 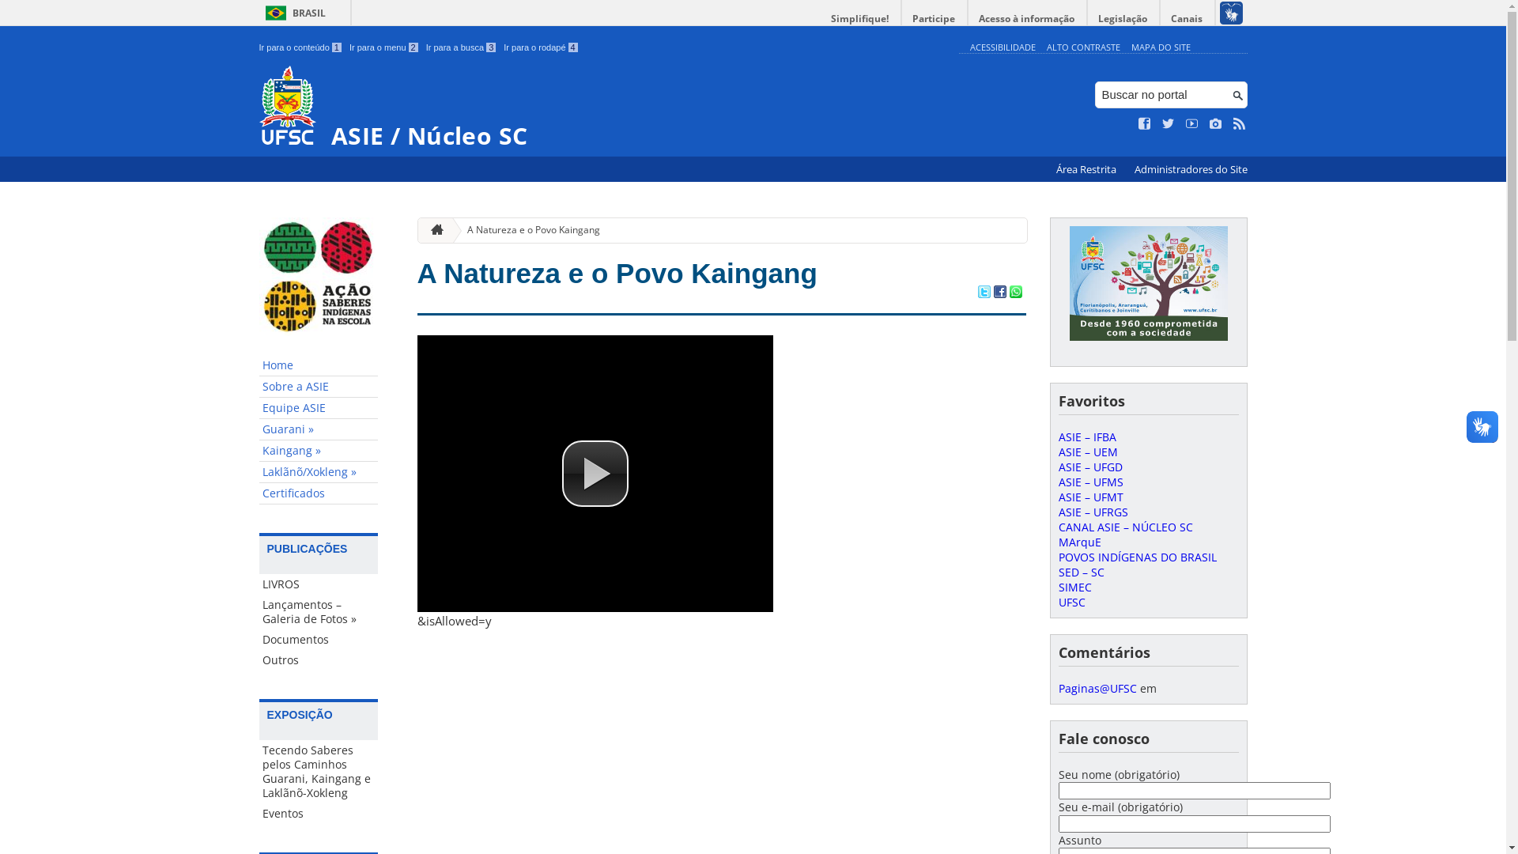 I want to click on ALTO CONTRASTE, so click(x=1083, y=47).